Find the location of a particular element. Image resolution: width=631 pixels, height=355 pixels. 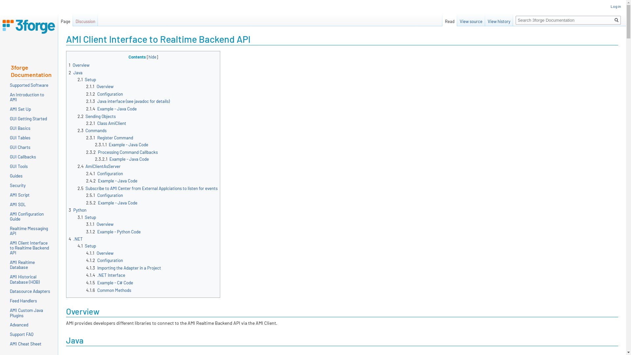

2.3.2 Processing Command Callbacks is located at coordinates (122, 152).